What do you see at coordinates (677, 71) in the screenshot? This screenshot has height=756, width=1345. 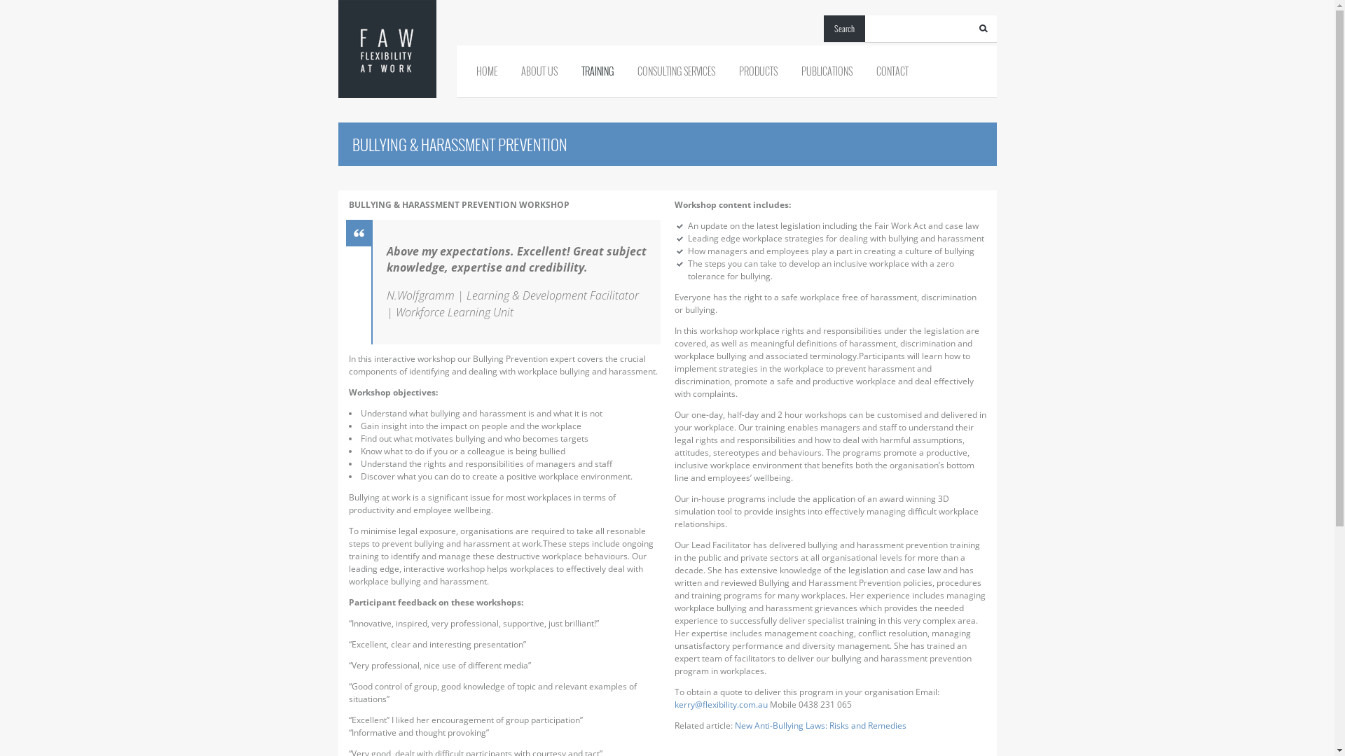 I see `CONSULTING SERVICES` at bounding box center [677, 71].